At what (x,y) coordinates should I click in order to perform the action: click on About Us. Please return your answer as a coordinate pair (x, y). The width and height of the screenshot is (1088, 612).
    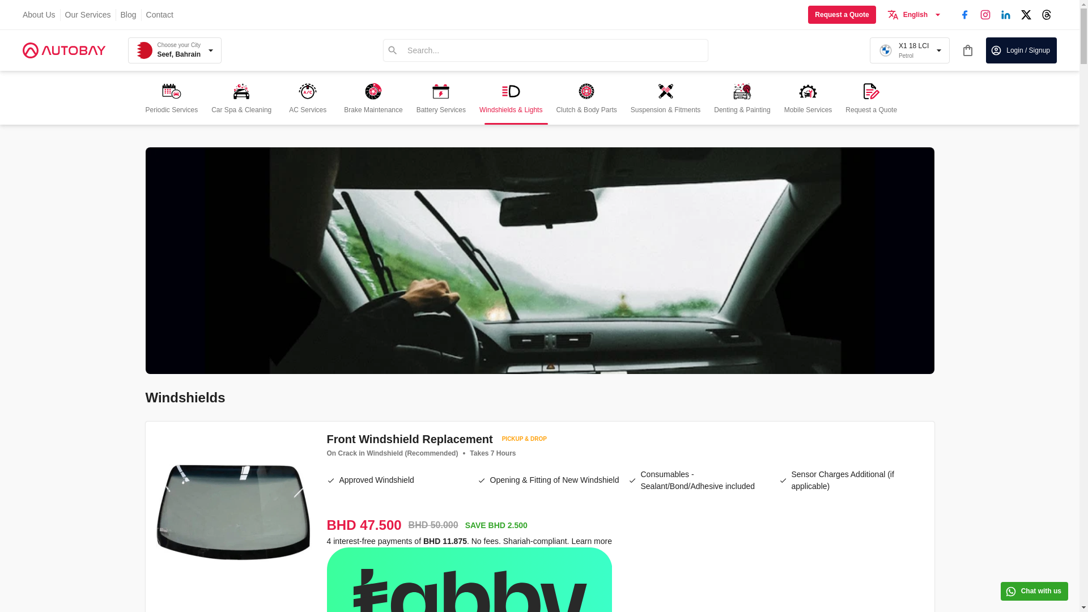
    Looking at the image, I should click on (808, 97).